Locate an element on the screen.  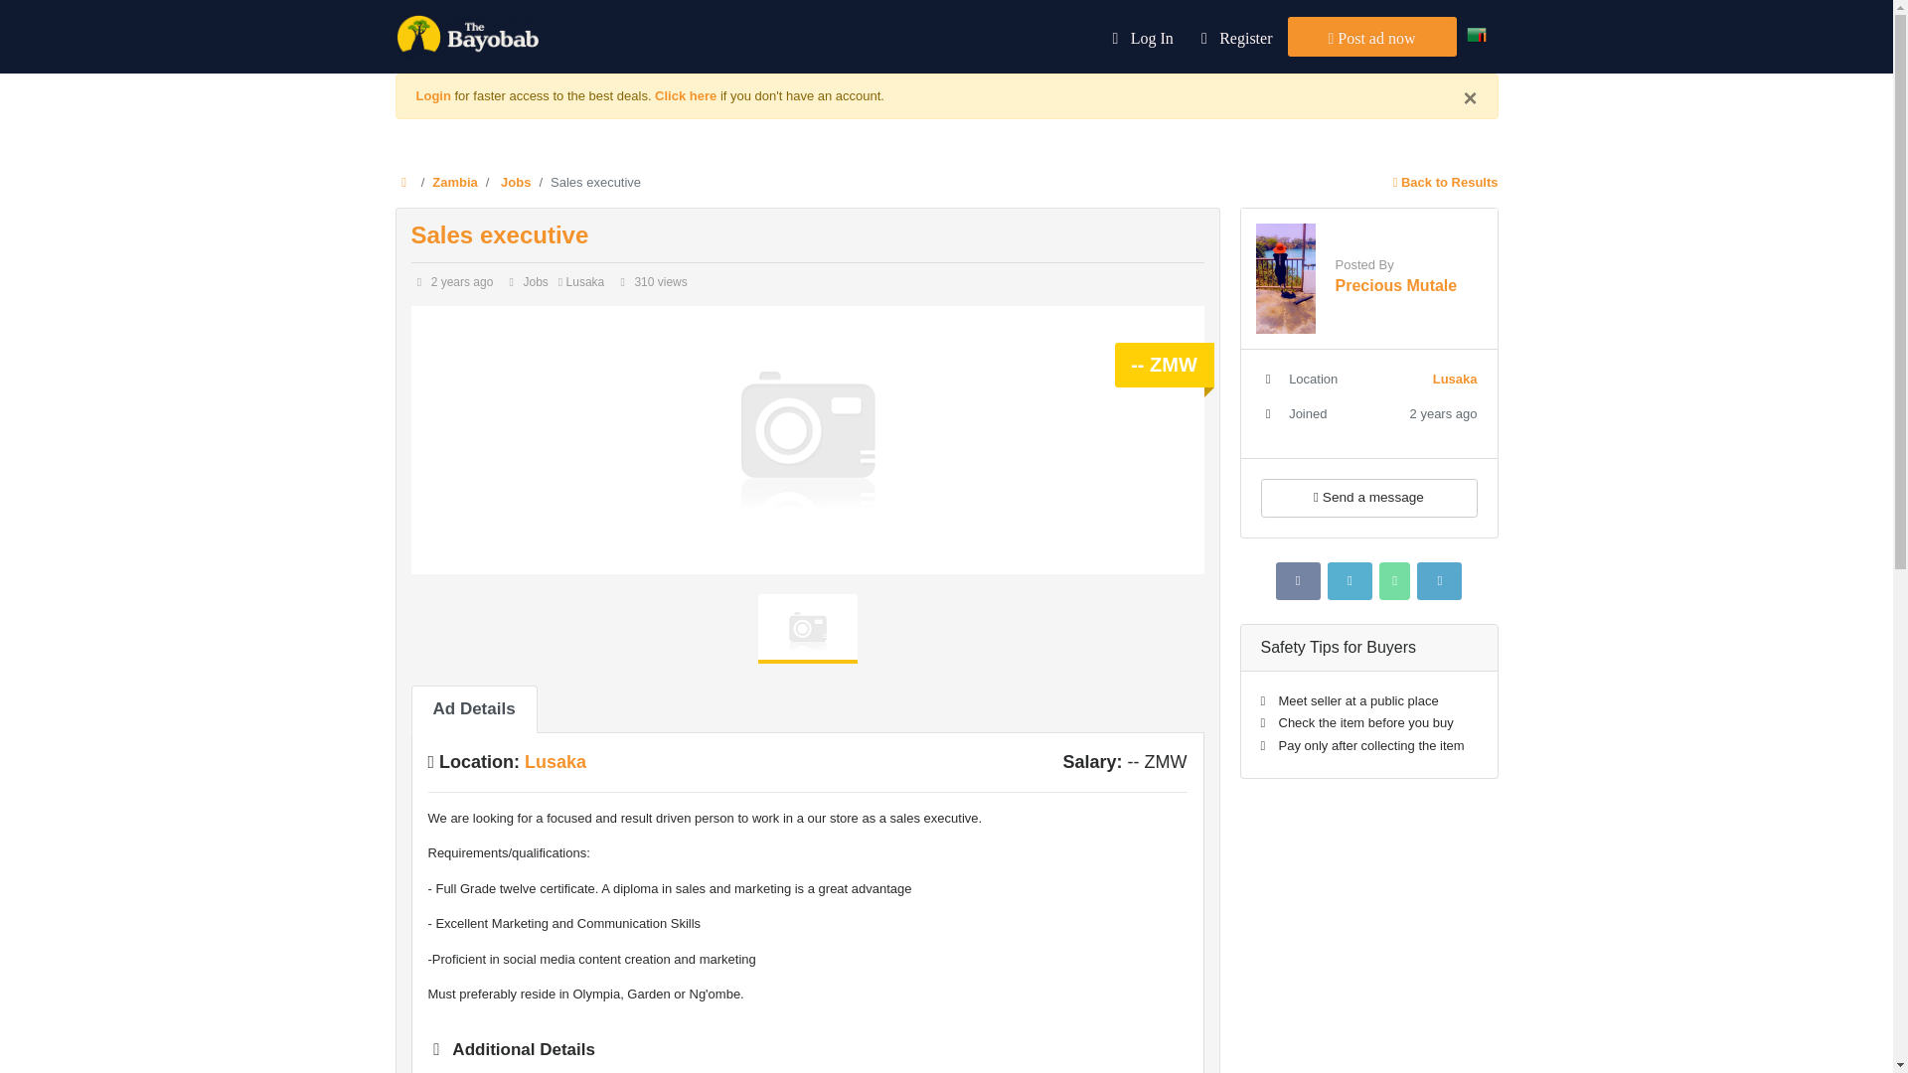
Lusaka is located at coordinates (555, 761).